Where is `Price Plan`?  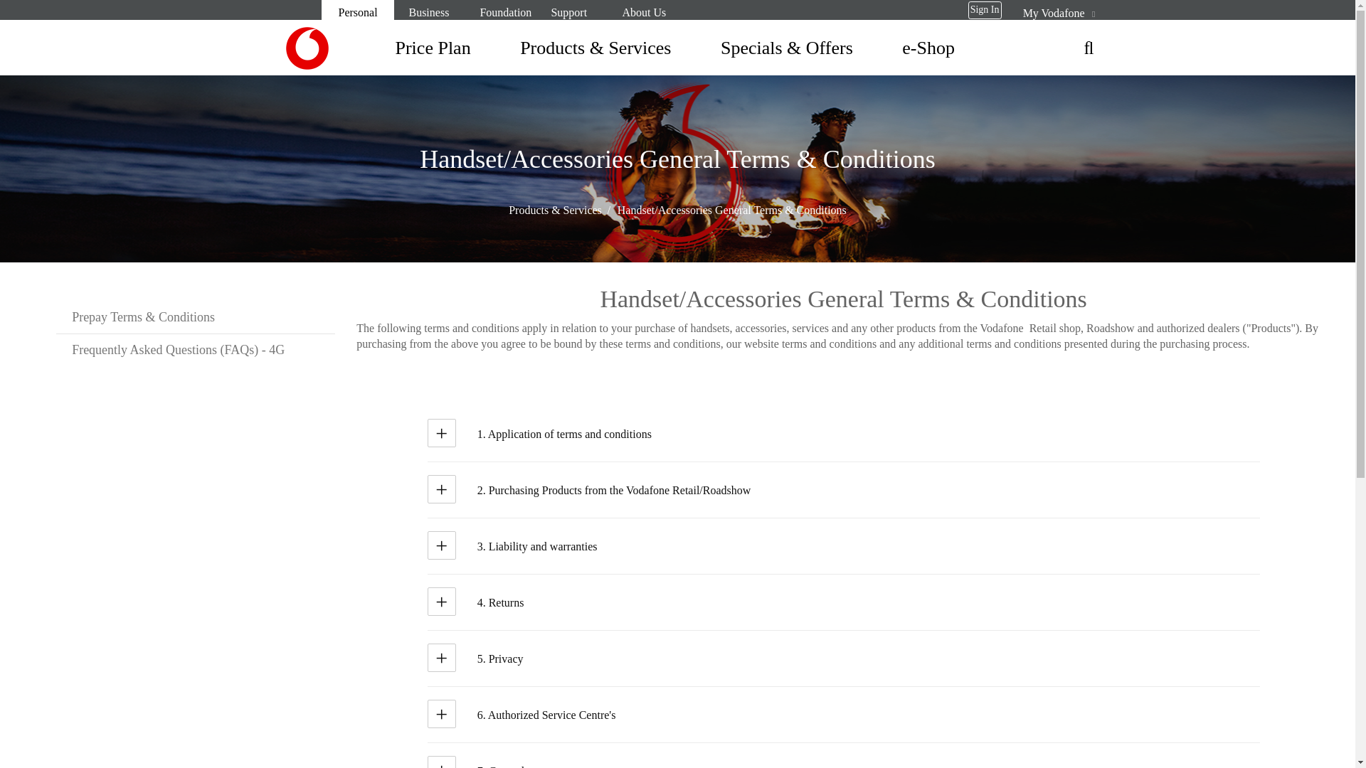
Price Plan is located at coordinates (420, 48).